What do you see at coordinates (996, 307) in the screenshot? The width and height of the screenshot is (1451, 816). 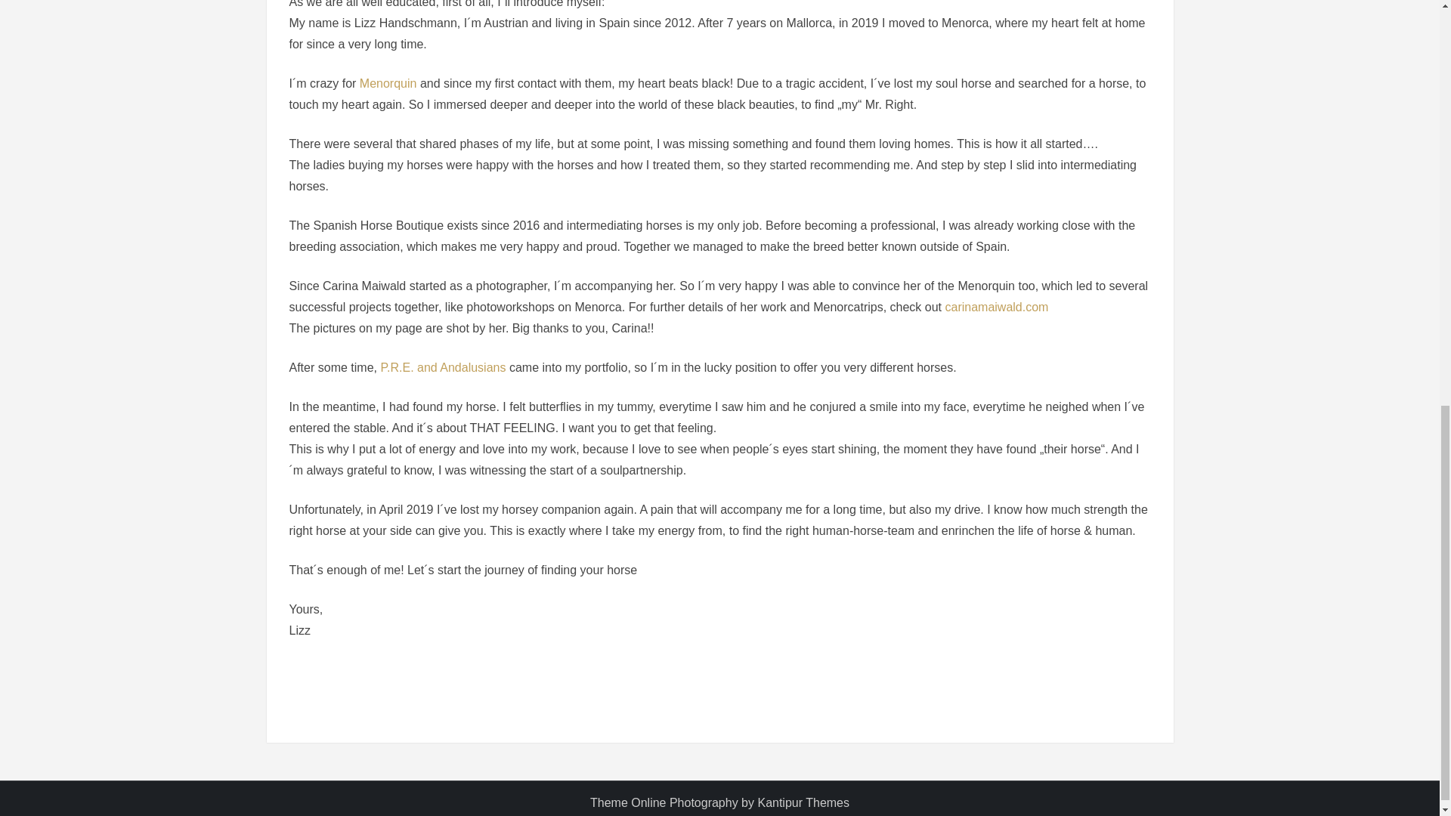 I see `carinamaiwald.com` at bounding box center [996, 307].